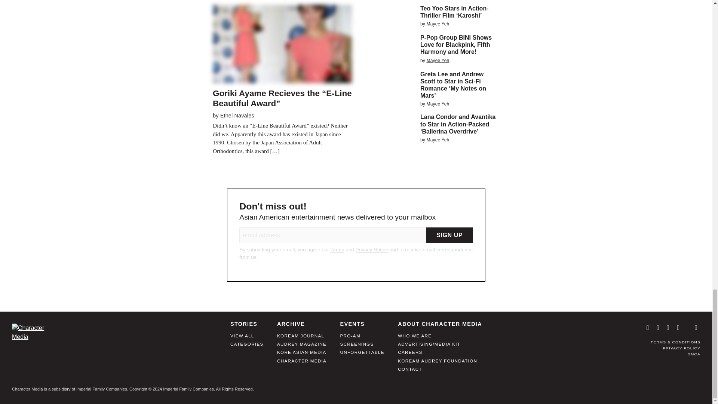  I want to click on Sign Up, so click(449, 235).